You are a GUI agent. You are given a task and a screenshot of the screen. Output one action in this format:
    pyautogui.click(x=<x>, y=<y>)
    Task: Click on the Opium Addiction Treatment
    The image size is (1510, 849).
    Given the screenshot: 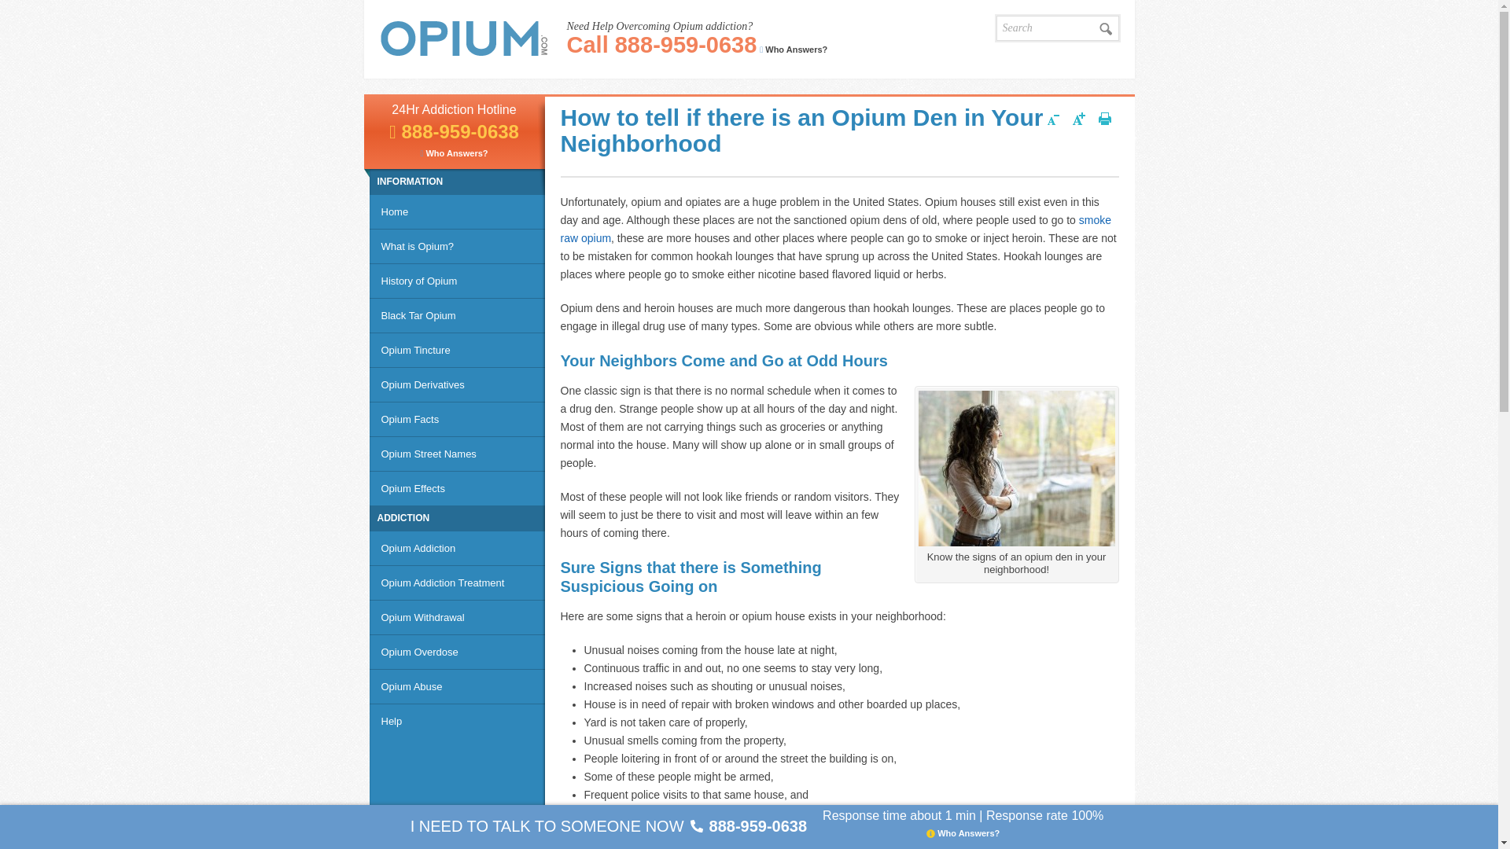 What is the action you would take?
    pyautogui.click(x=458, y=583)
    